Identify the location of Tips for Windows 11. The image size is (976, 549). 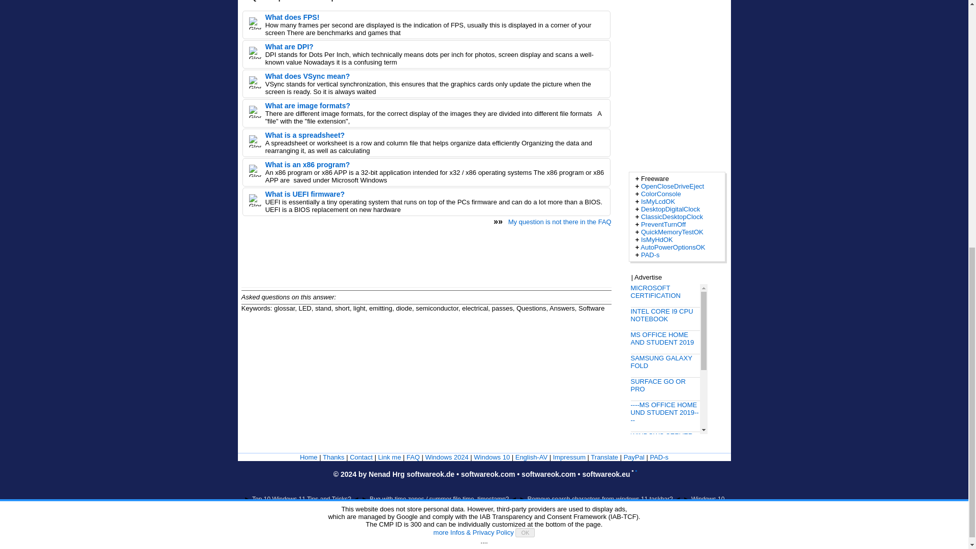
(446, 457).